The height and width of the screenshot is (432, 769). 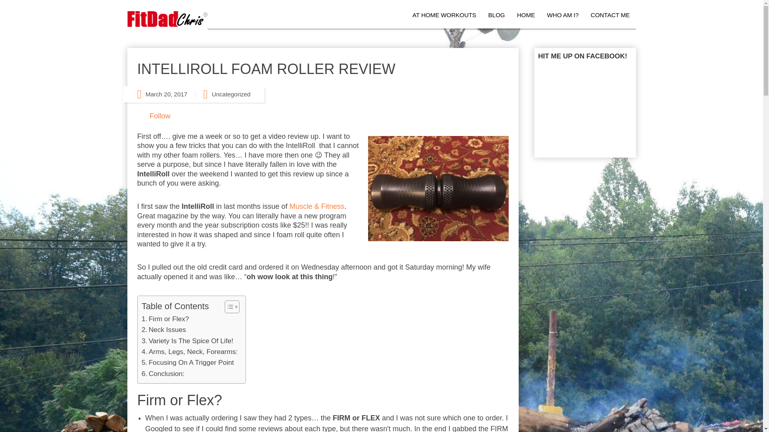 I want to click on Conclusion:, so click(x=163, y=374).